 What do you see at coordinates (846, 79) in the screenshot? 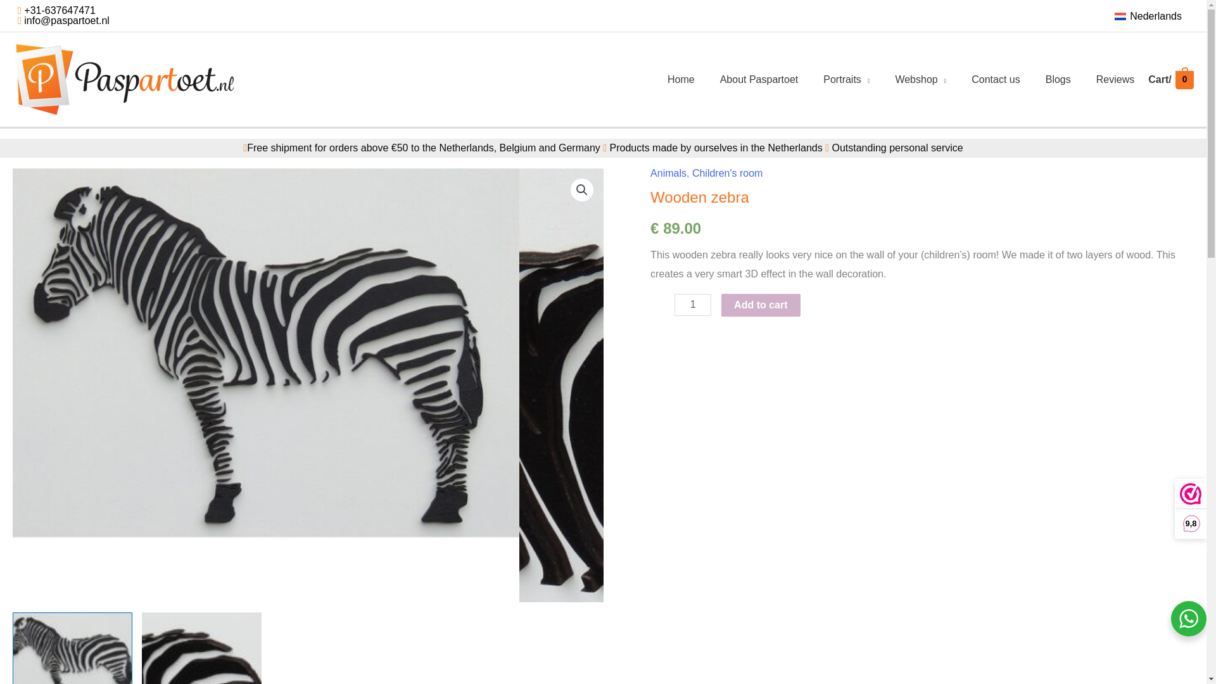
I see `Portraits` at bounding box center [846, 79].